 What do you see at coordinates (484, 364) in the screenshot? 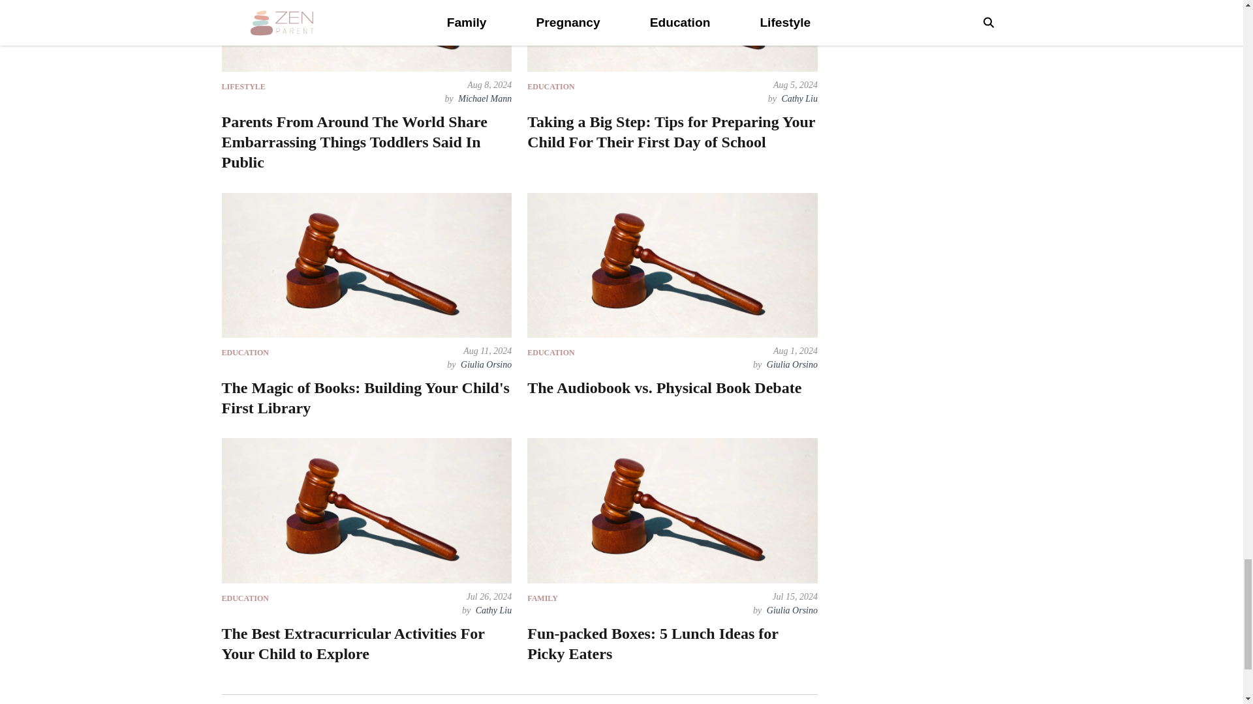
I see `Giulia Orsino` at bounding box center [484, 364].